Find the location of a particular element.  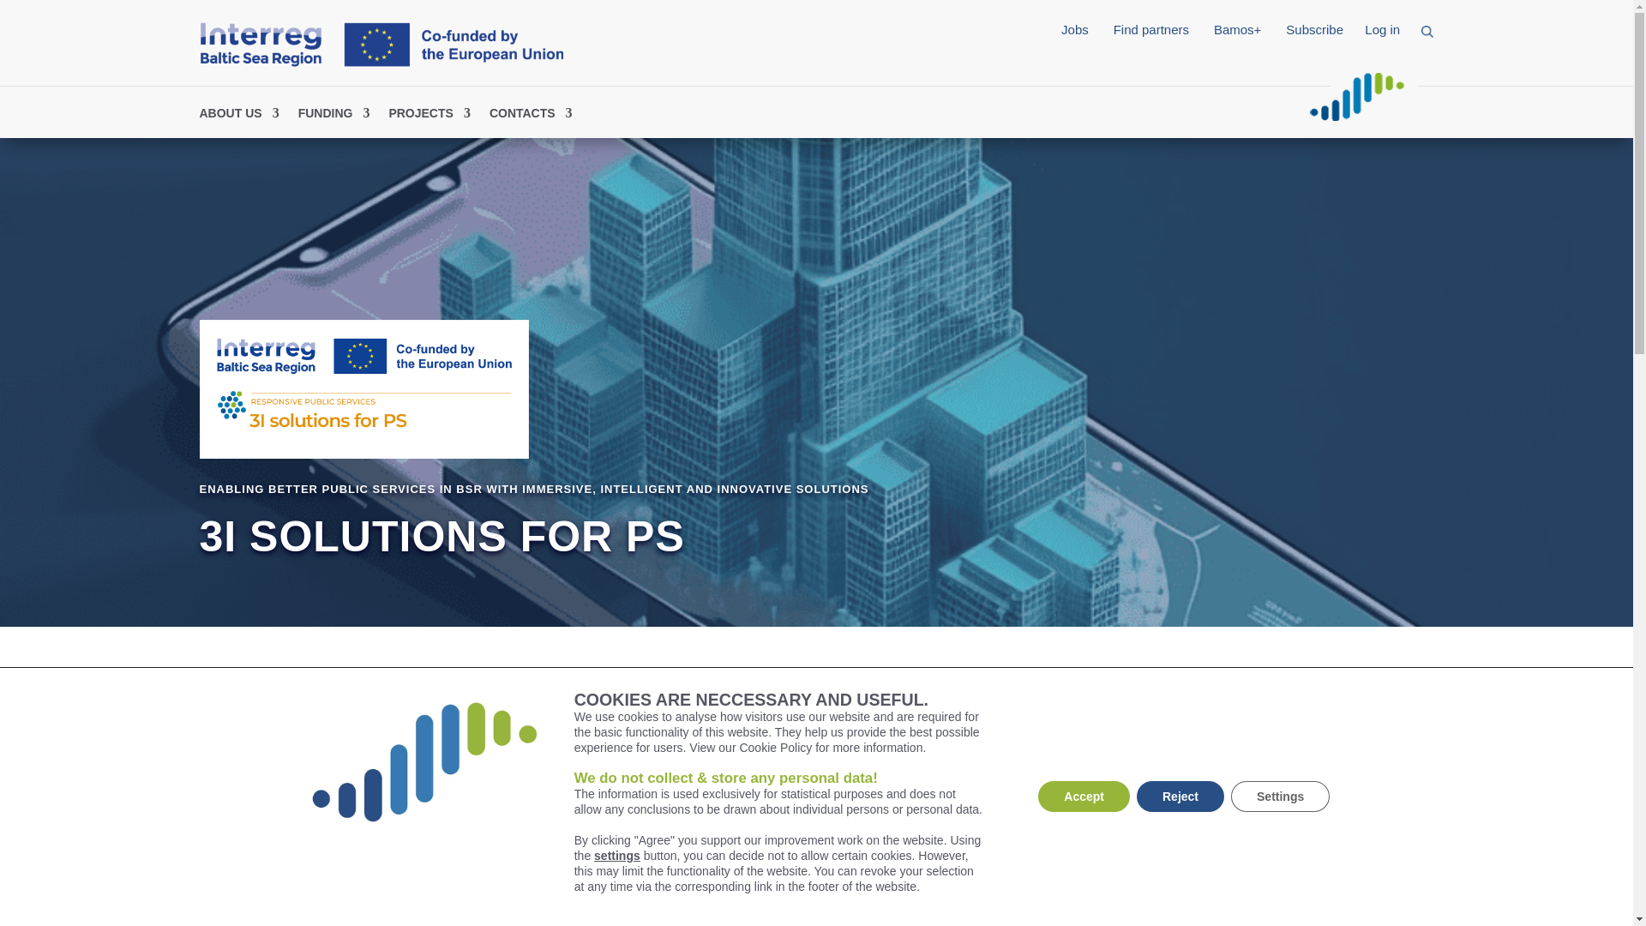

Subscribe is located at coordinates (1313, 29).